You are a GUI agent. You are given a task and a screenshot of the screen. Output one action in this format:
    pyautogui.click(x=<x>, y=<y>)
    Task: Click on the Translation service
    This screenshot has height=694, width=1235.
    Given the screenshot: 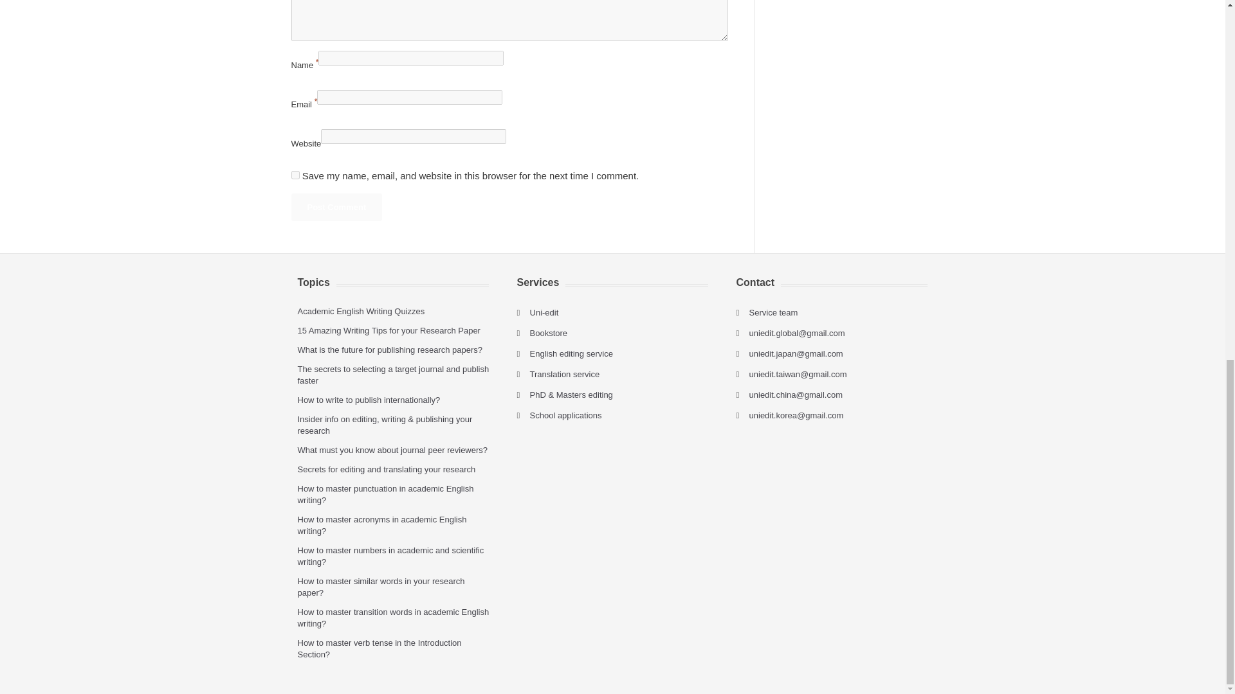 What is the action you would take?
    pyautogui.click(x=565, y=374)
    